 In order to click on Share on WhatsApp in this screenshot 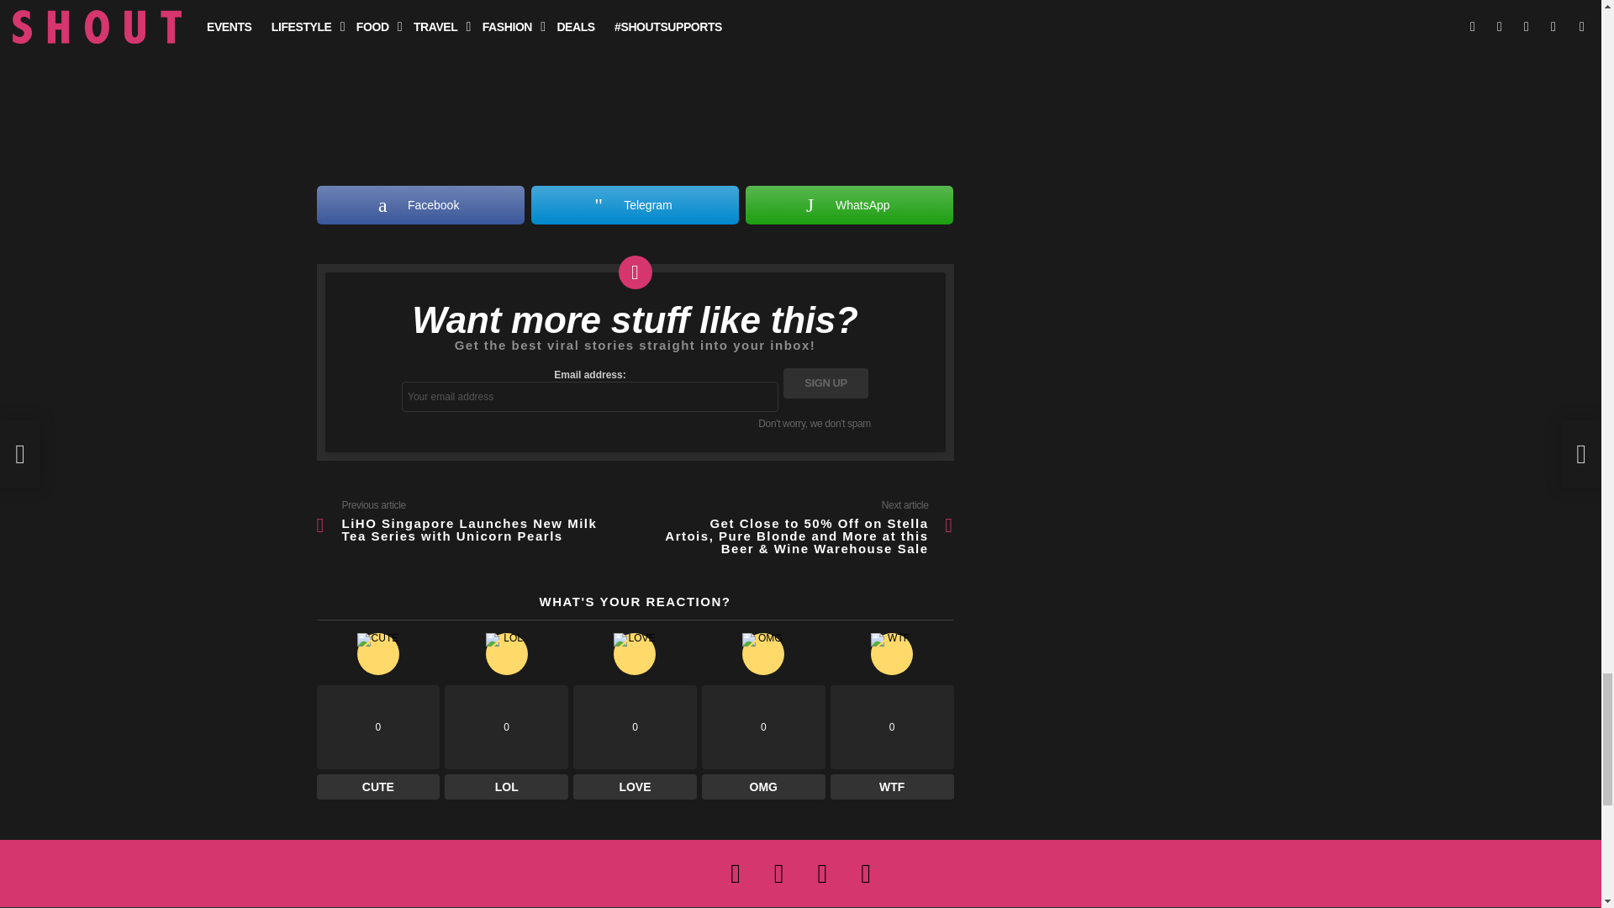, I will do `click(849, 205)`.